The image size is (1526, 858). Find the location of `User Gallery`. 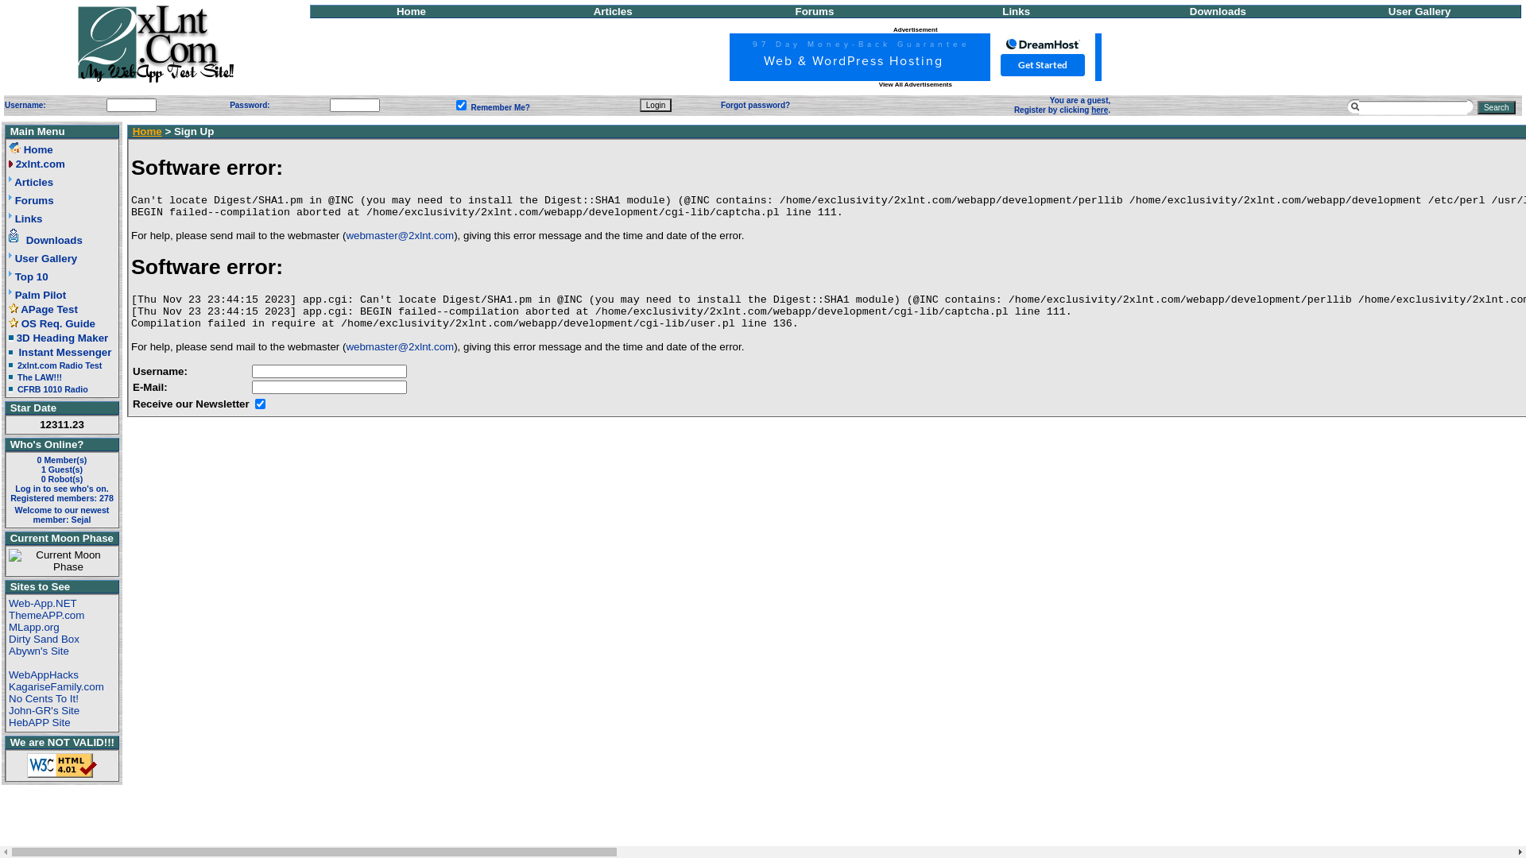

User Gallery is located at coordinates (46, 259).